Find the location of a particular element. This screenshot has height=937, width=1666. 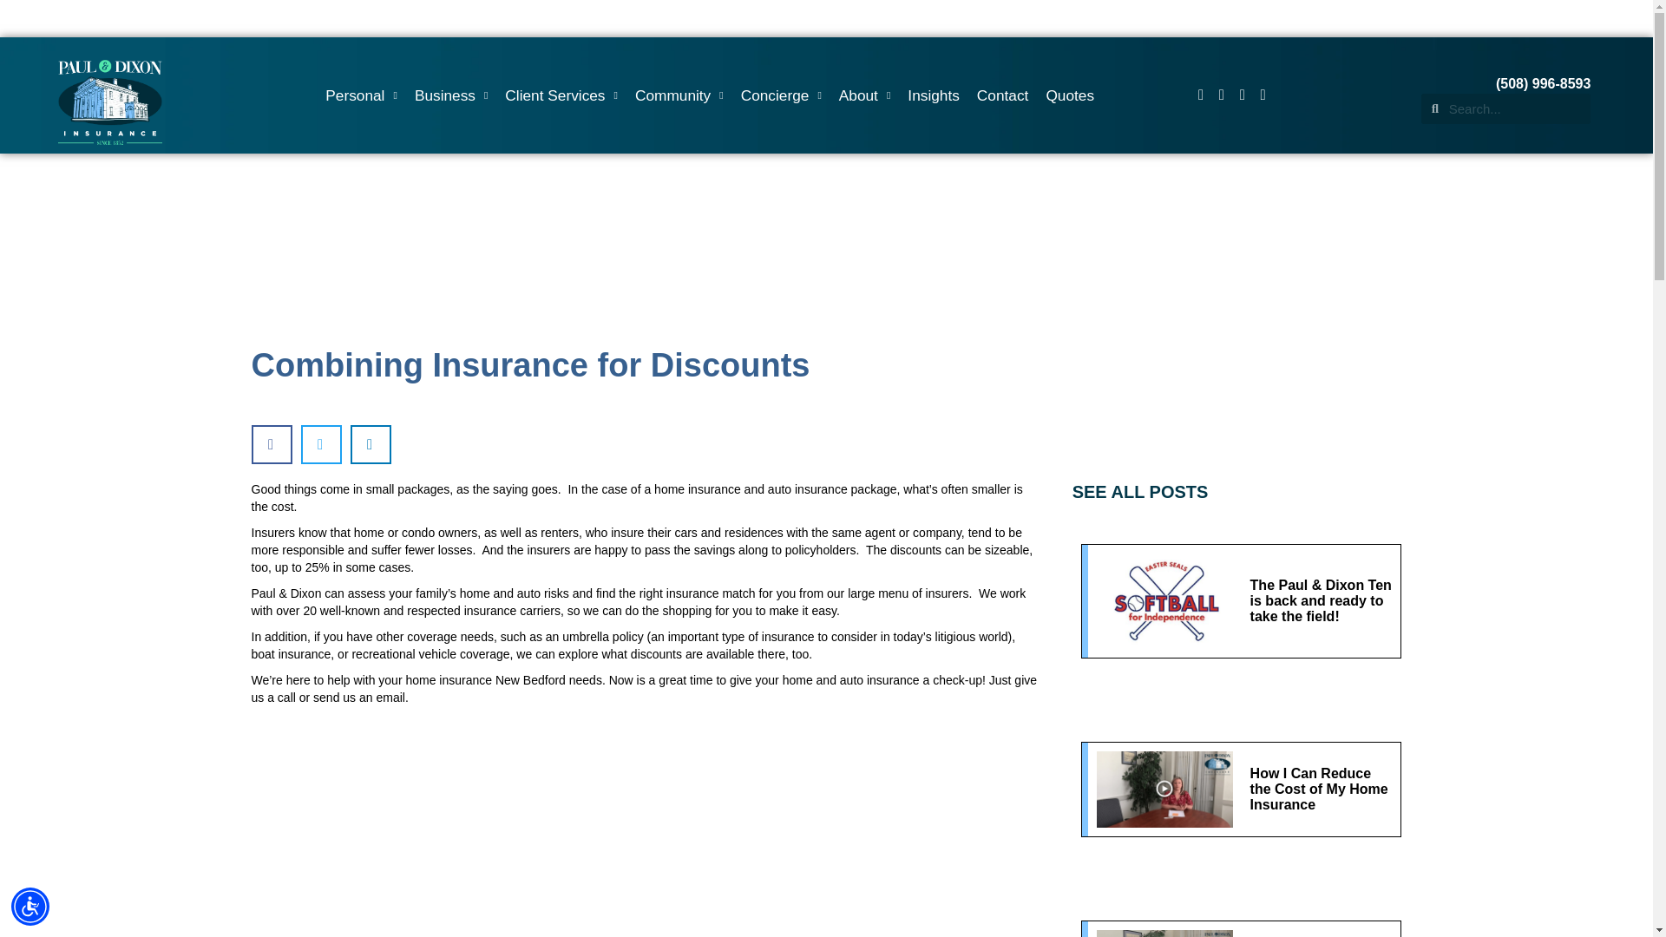

Client Services is located at coordinates (561, 95).